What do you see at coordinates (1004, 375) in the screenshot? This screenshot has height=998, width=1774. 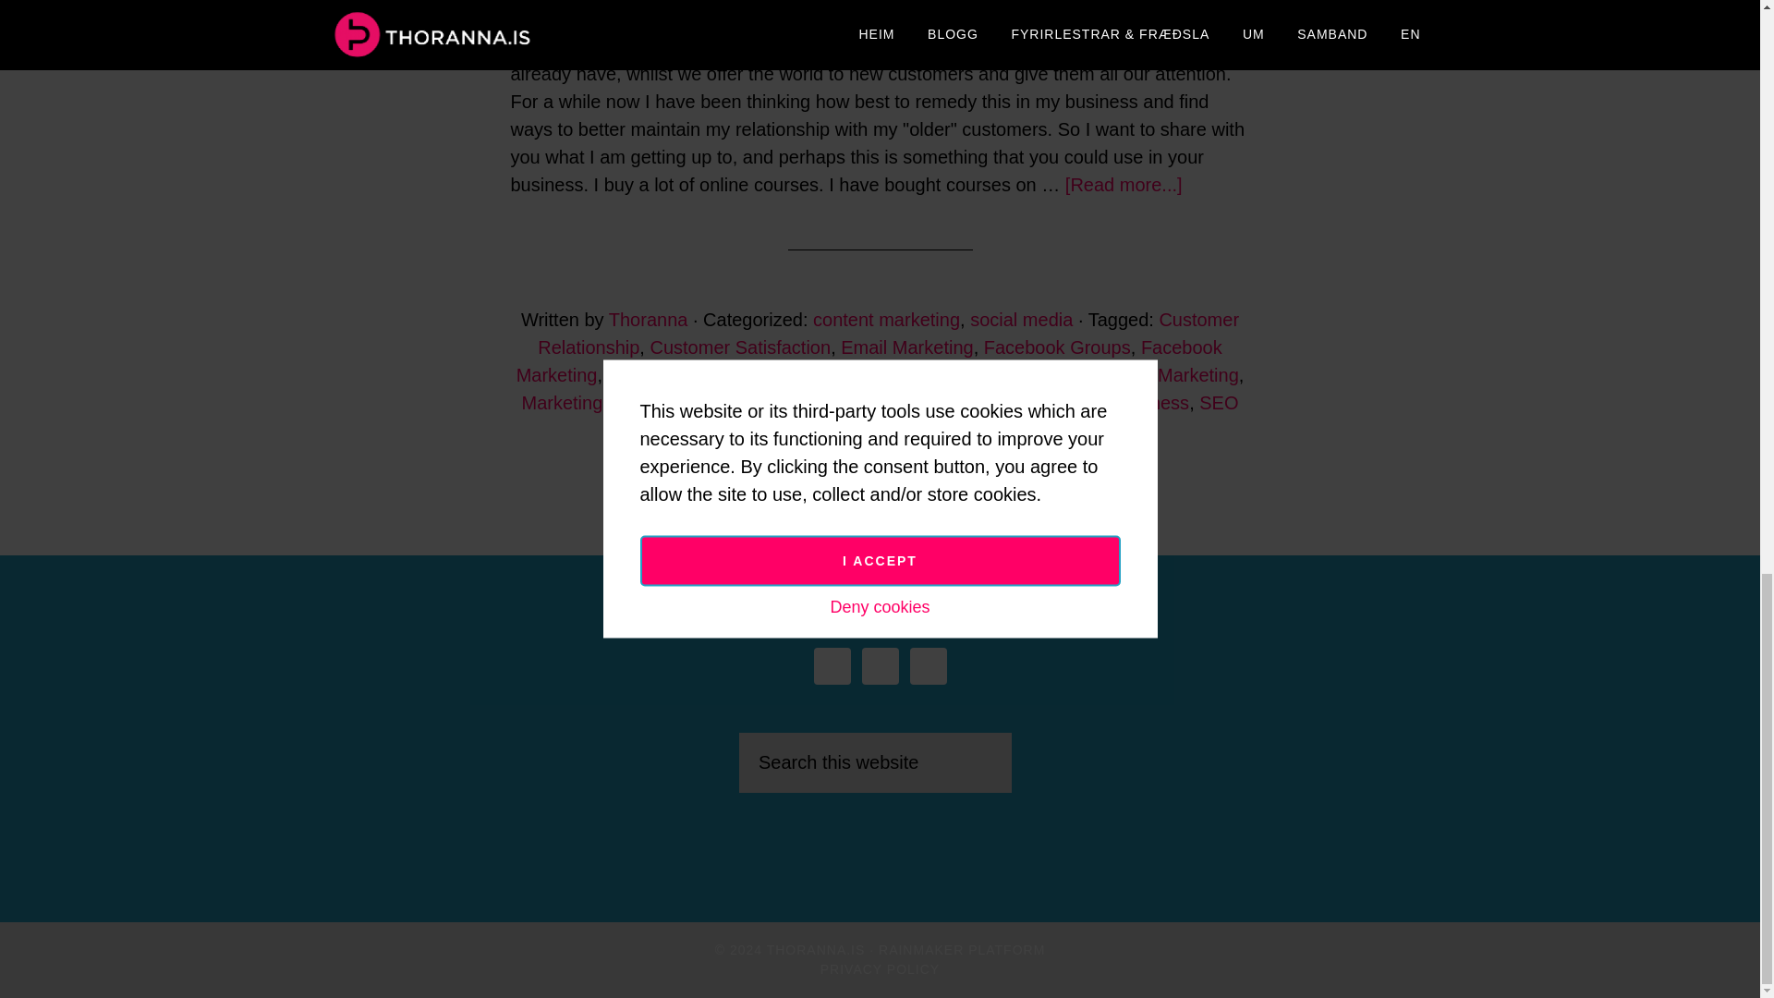 I see `LinkedIn Groups` at bounding box center [1004, 375].